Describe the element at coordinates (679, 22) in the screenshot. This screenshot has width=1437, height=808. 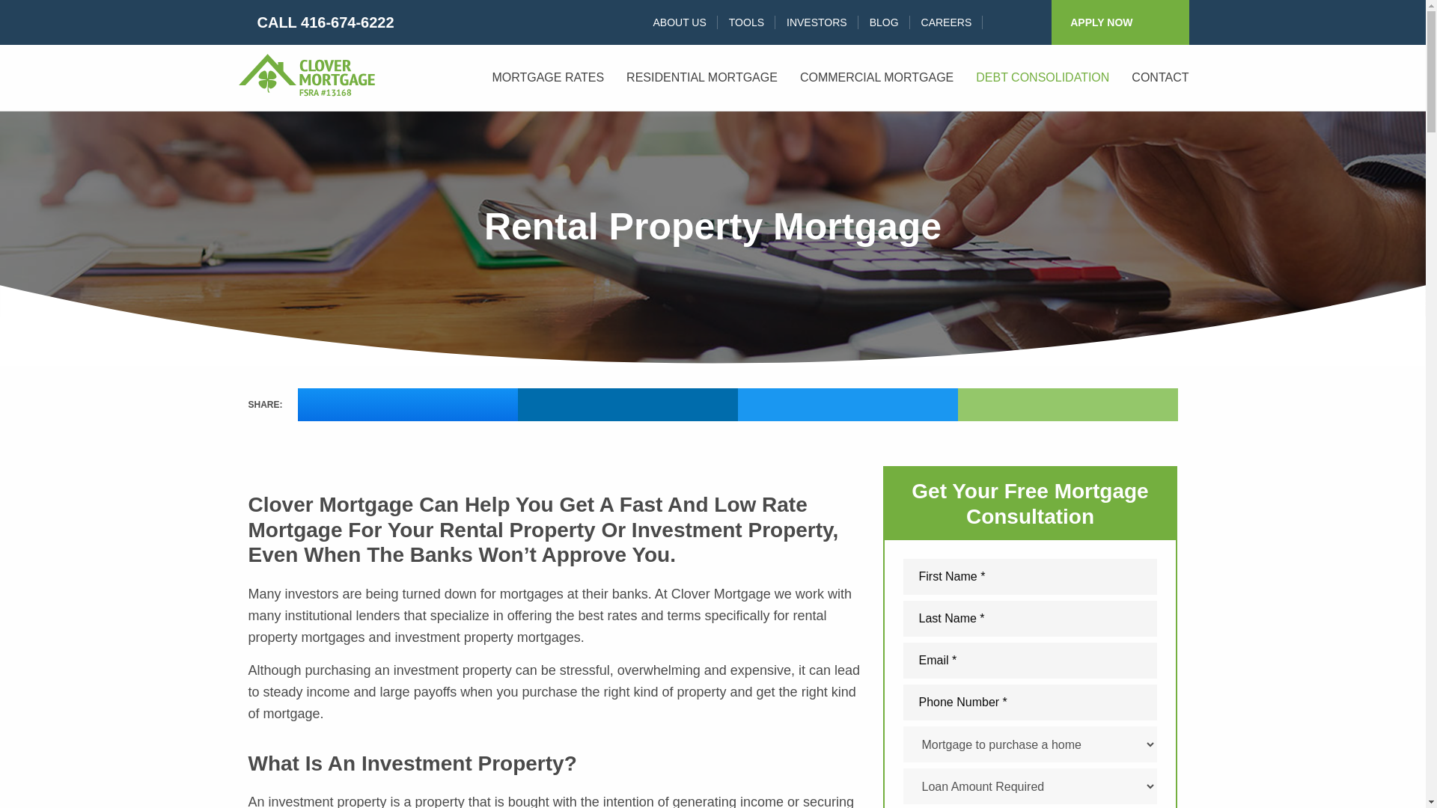
I see `ABOUT US` at that location.